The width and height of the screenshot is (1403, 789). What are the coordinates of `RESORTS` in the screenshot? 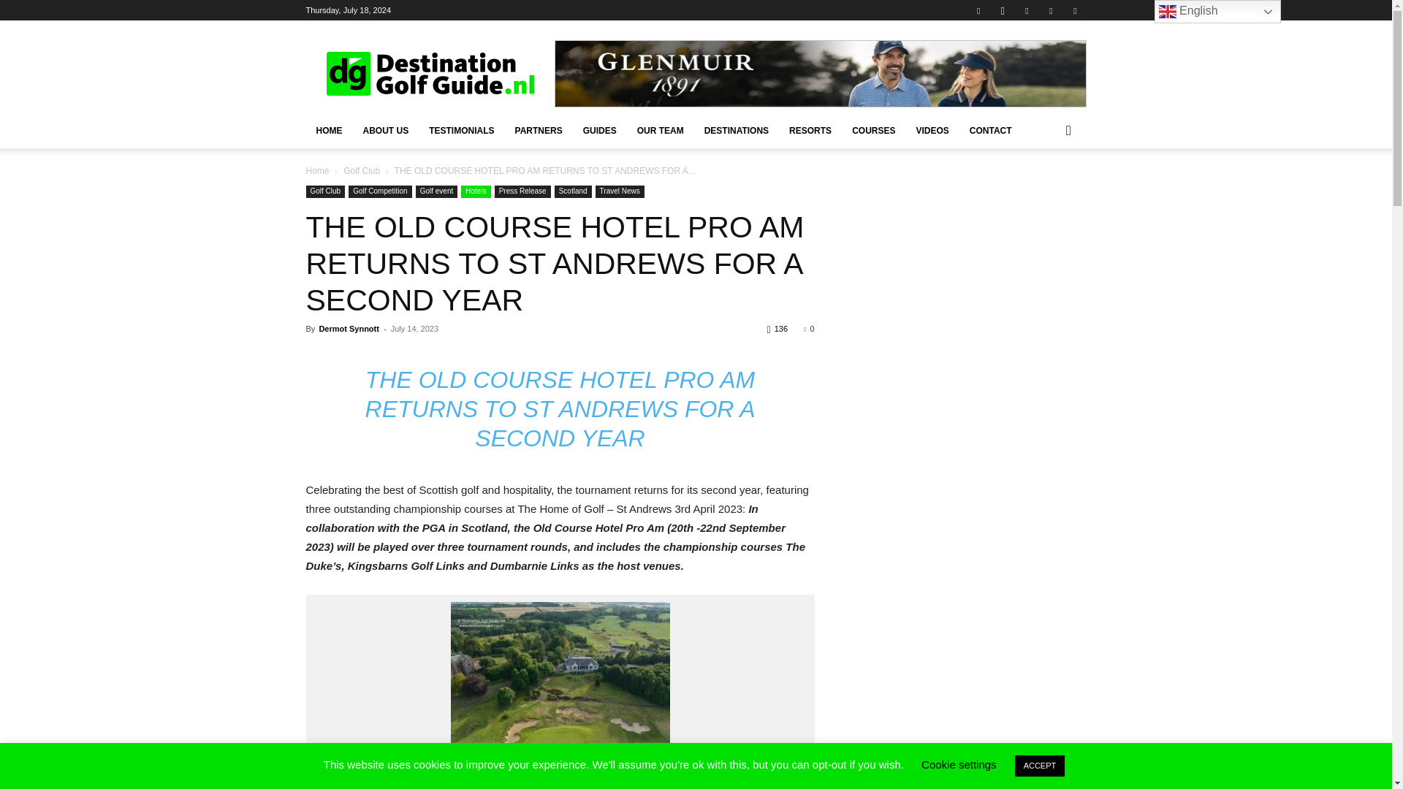 It's located at (810, 131).